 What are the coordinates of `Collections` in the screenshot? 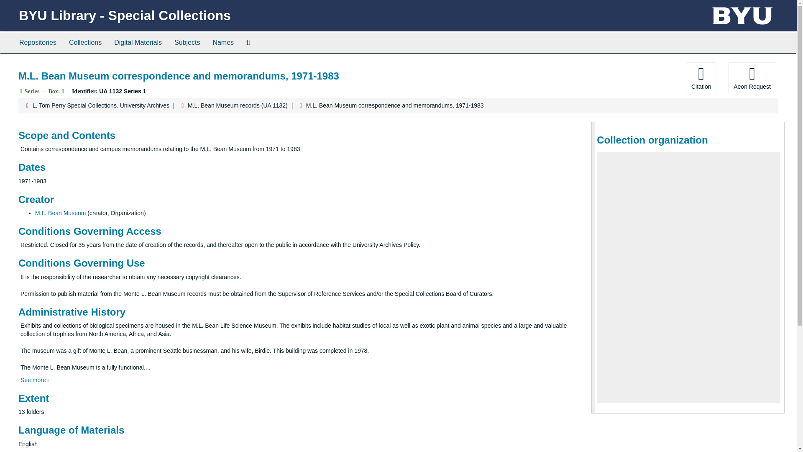 It's located at (85, 43).